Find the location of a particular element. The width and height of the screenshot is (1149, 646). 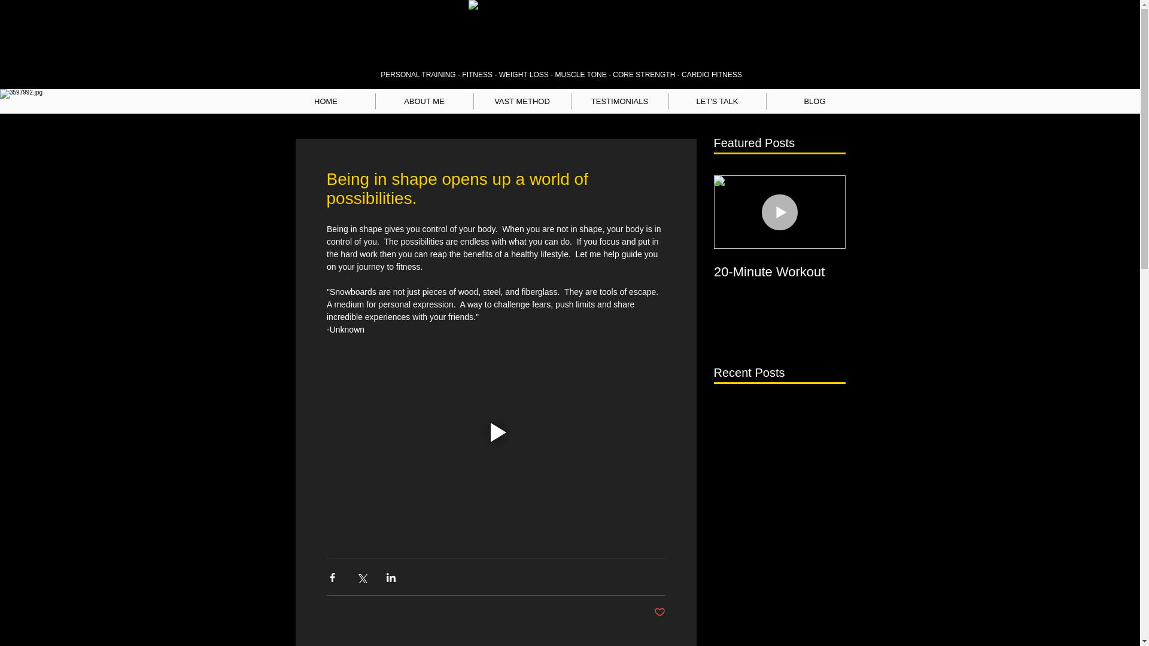

ABOUT ME is located at coordinates (424, 100).